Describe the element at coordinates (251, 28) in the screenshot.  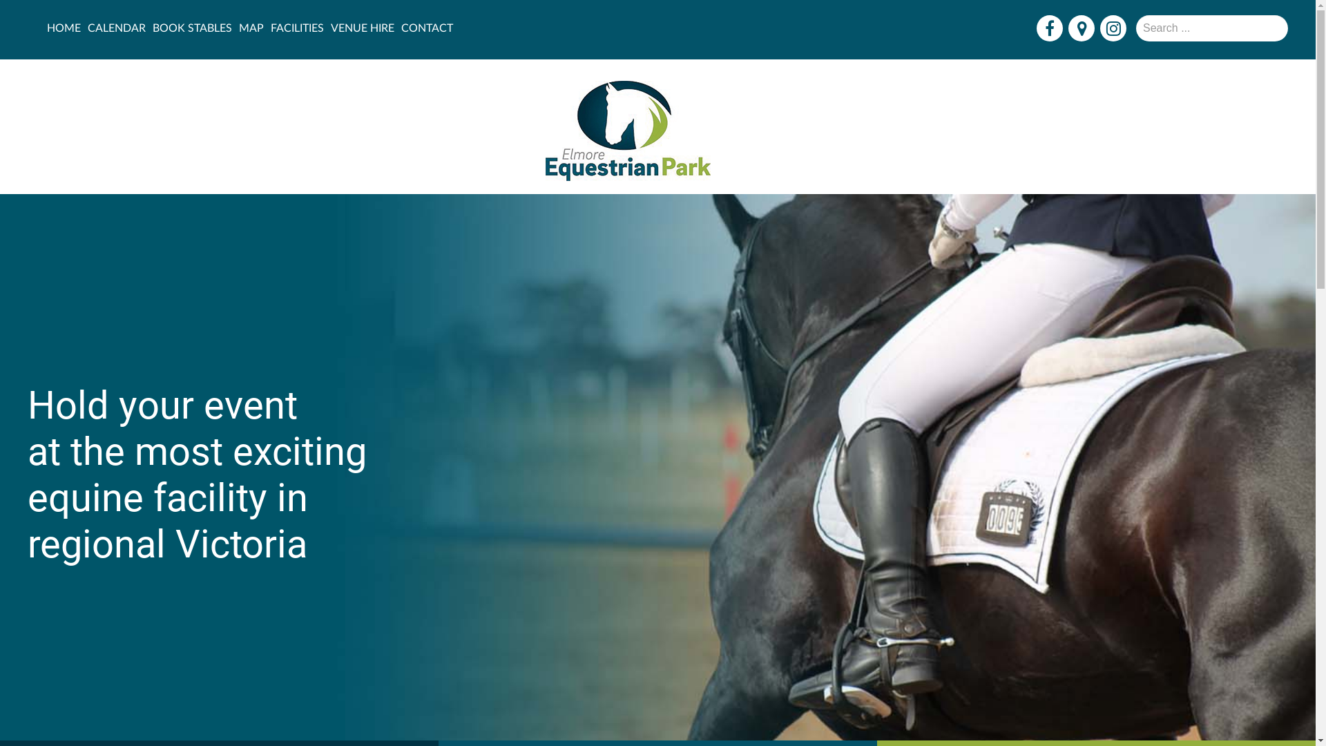
I see `MAP` at that location.